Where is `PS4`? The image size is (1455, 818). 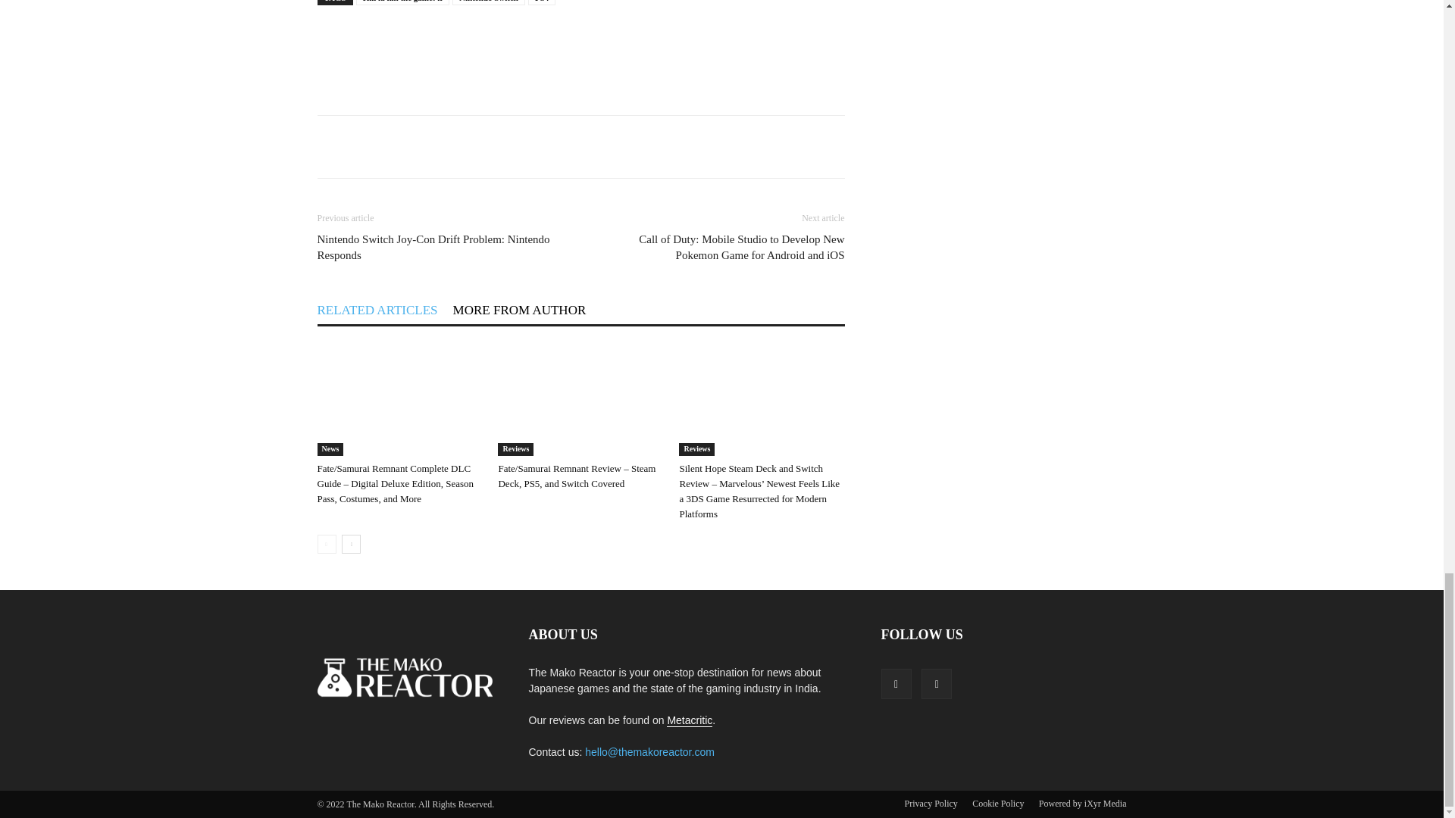
PS4 is located at coordinates (541, 2).